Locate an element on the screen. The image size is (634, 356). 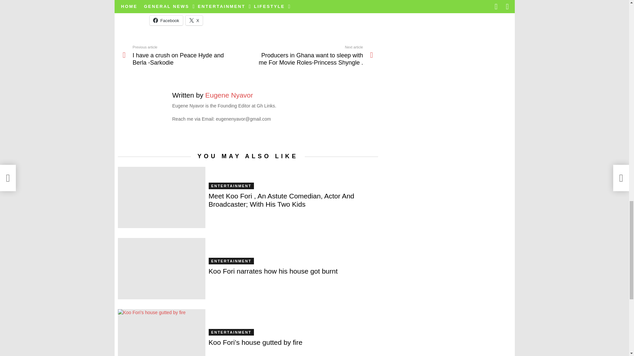
Click to share on Facebook is located at coordinates (166, 20).